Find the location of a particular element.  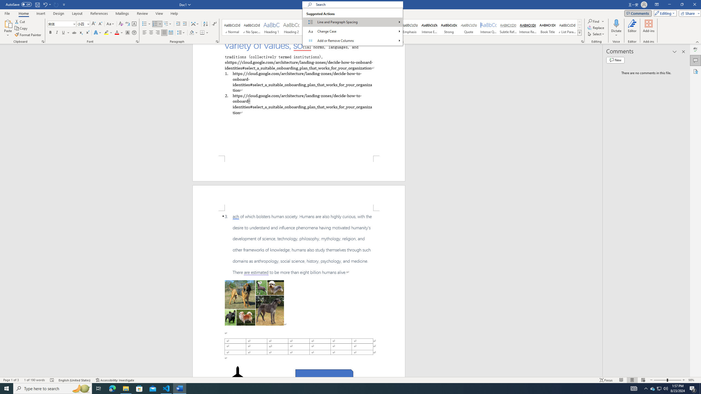

Layout is located at coordinates (77, 13).